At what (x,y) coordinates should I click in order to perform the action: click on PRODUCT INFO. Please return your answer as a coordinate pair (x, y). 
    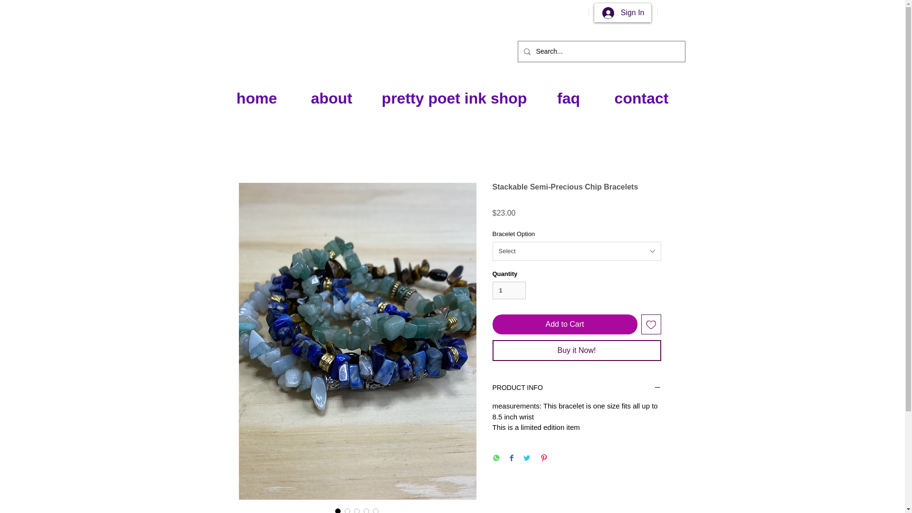
    Looking at the image, I should click on (576, 388).